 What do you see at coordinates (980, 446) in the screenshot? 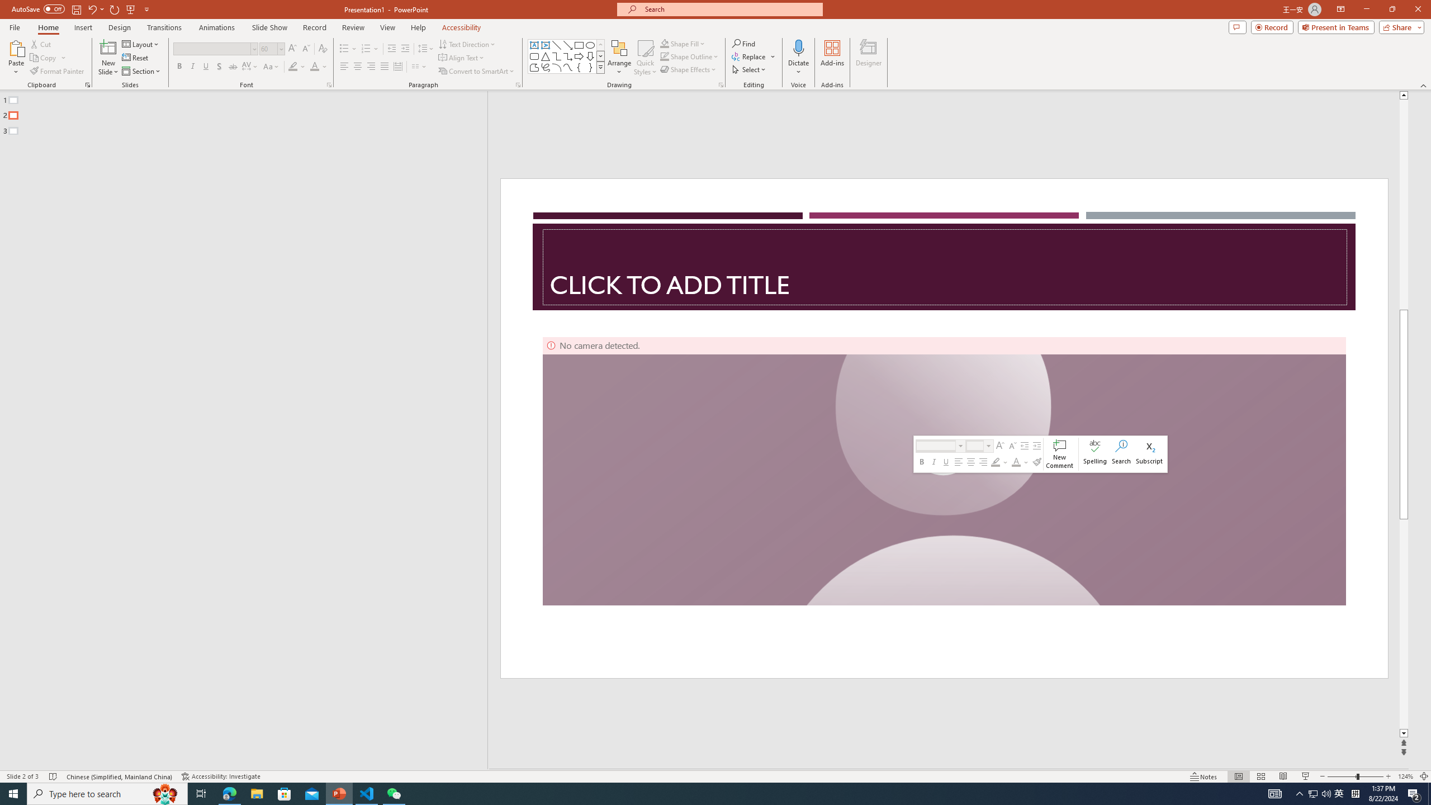
I see `Class: NetUIComboboxAnchor` at bounding box center [980, 446].